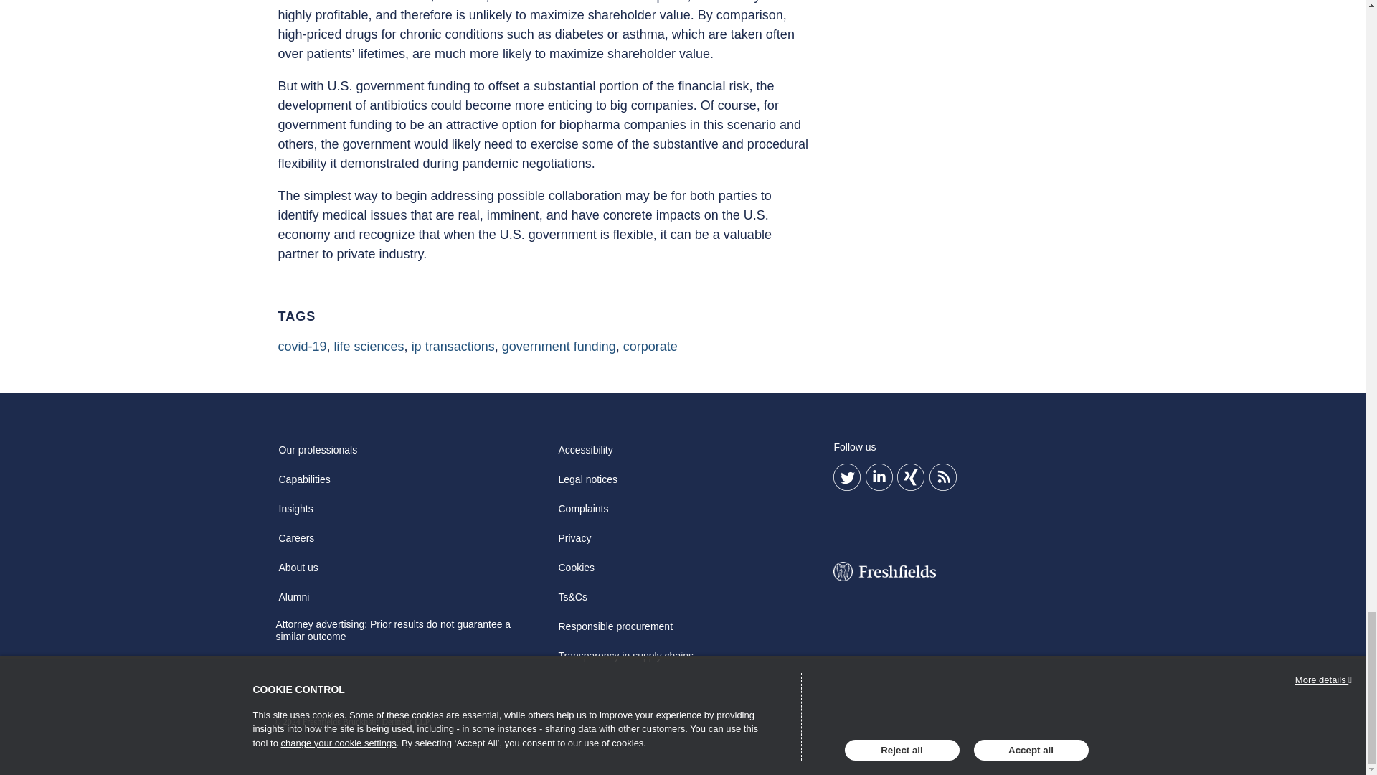  I want to click on About us, so click(298, 572).